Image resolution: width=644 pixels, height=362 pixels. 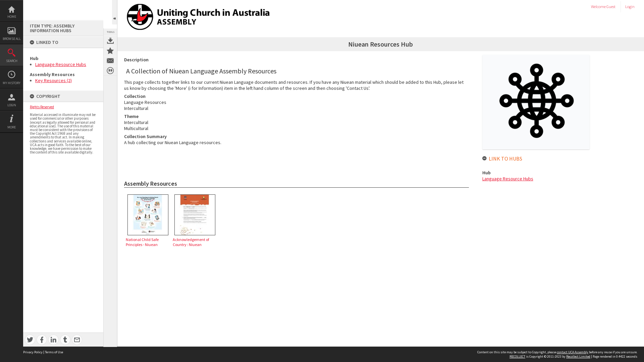 I want to click on Rights Reserved, so click(x=42, y=107).